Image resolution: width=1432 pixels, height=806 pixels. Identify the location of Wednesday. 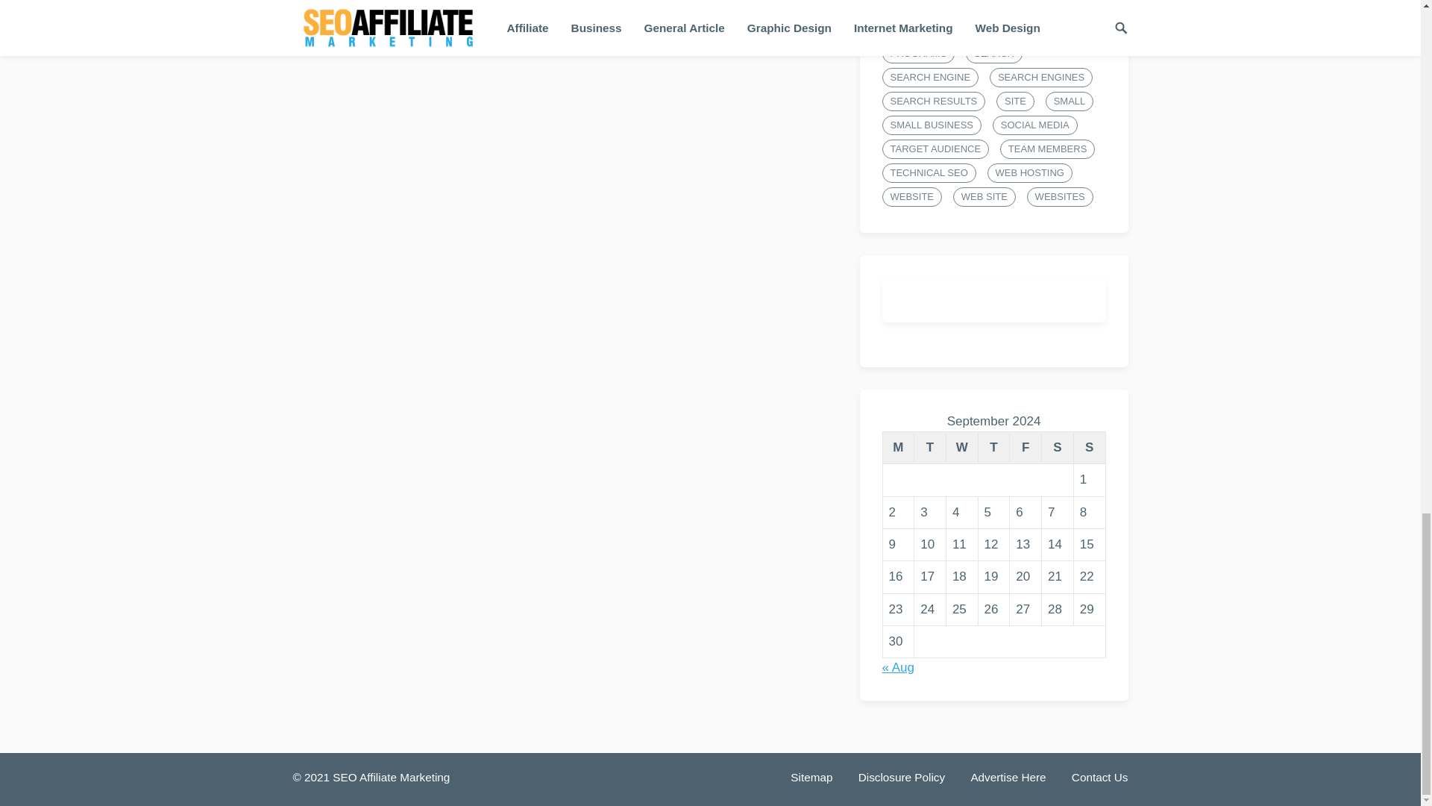
(961, 447).